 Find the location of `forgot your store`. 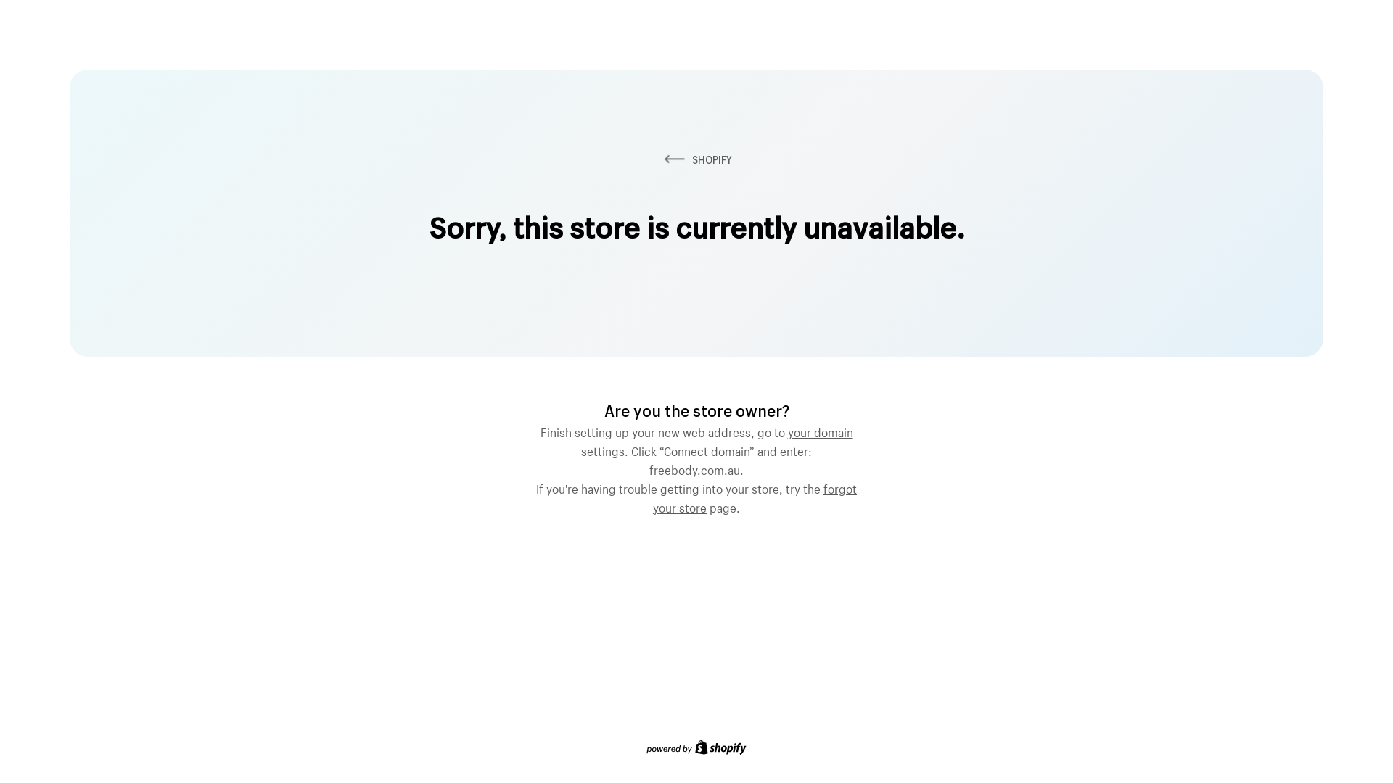

forgot your store is located at coordinates (755, 497).